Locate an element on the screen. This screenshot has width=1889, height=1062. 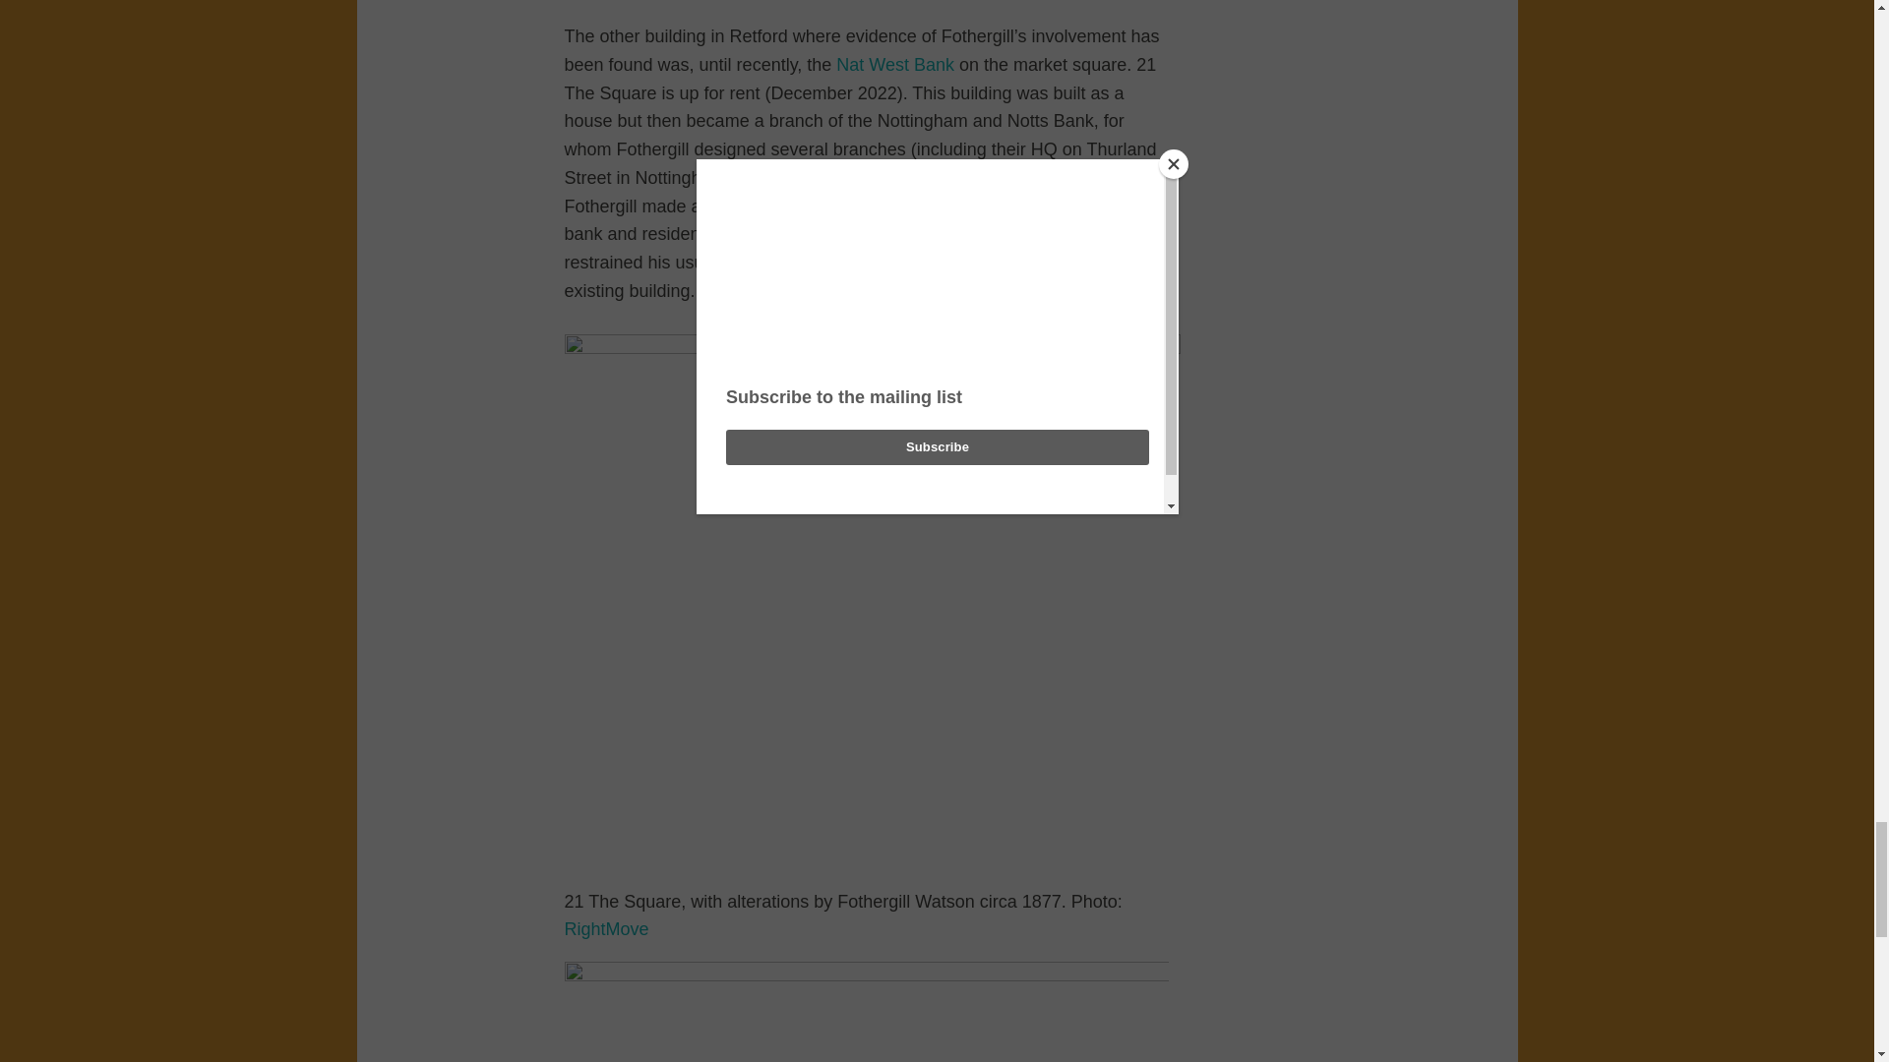
Nat West Bank is located at coordinates (895, 65).